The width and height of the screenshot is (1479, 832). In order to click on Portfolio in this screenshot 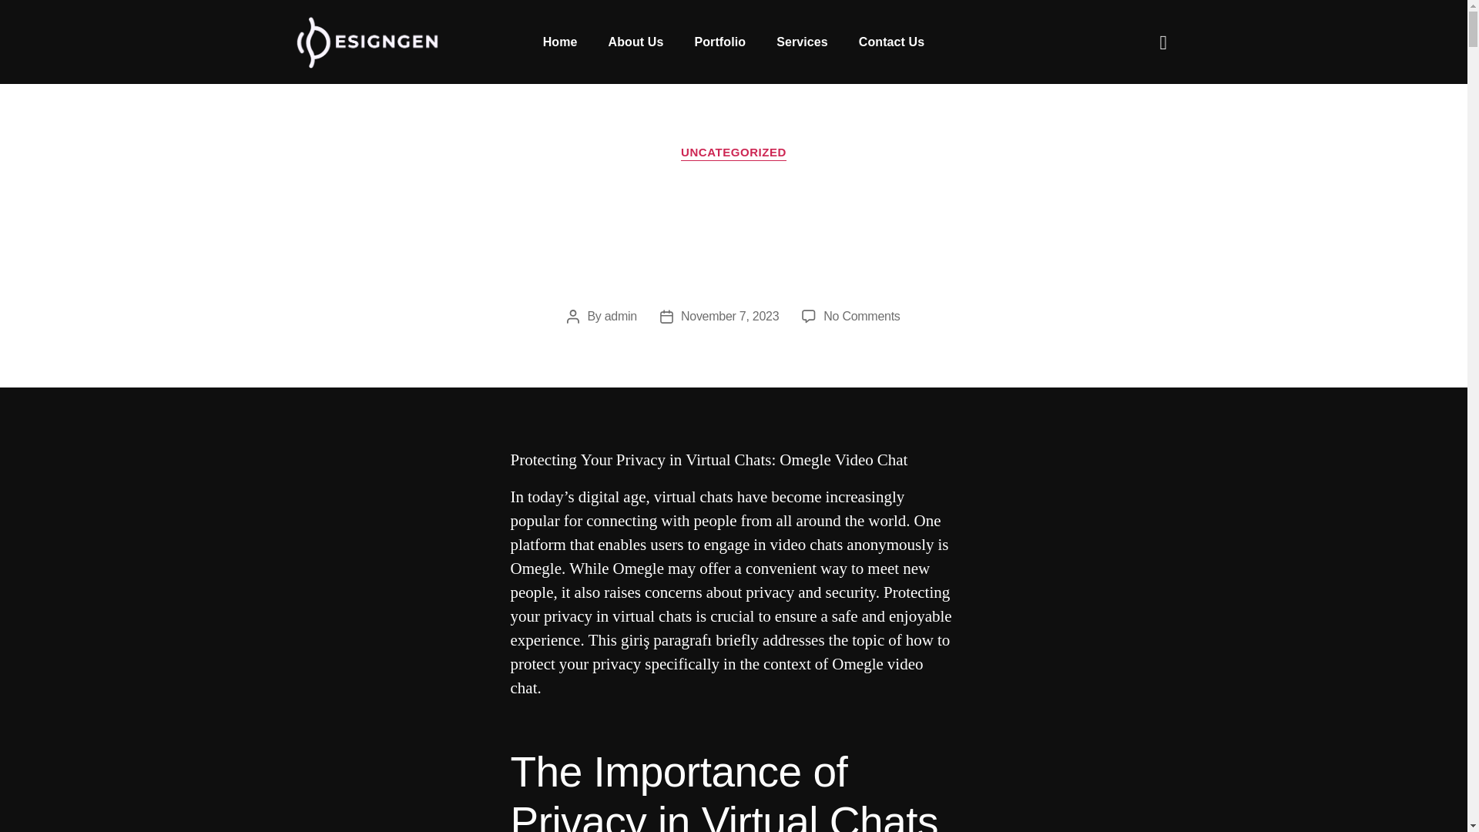, I will do `click(719, 42)`.